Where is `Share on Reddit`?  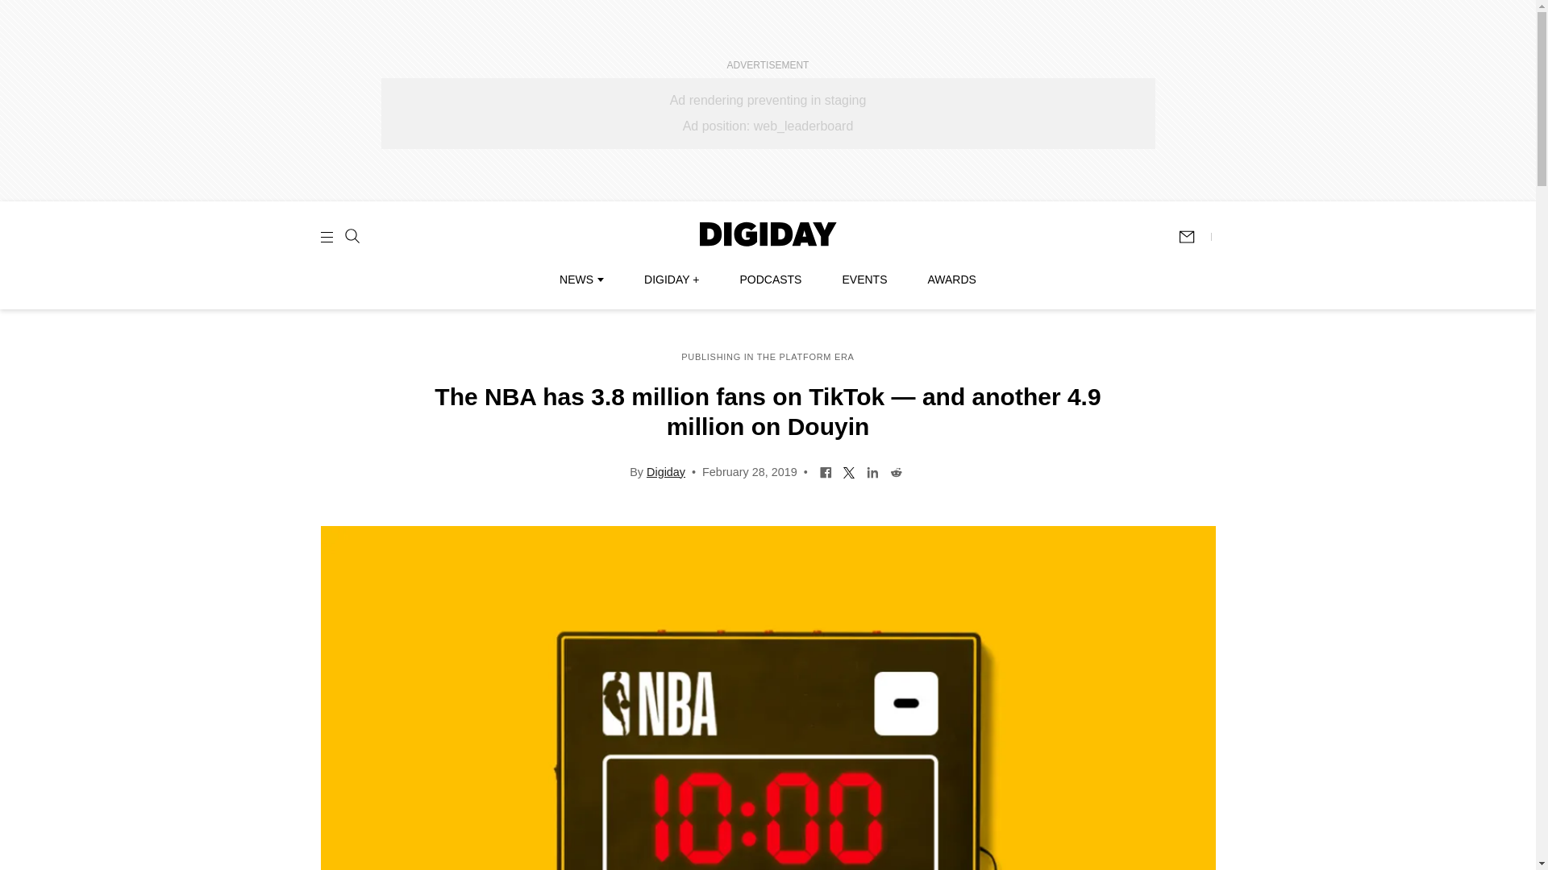 Share on Reddit is located at coordinates (895, 470).